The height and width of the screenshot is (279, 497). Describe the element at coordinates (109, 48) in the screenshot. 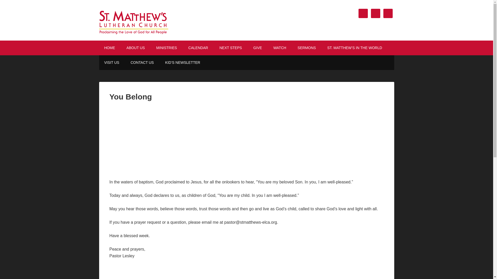

I see `HOME` at that location.